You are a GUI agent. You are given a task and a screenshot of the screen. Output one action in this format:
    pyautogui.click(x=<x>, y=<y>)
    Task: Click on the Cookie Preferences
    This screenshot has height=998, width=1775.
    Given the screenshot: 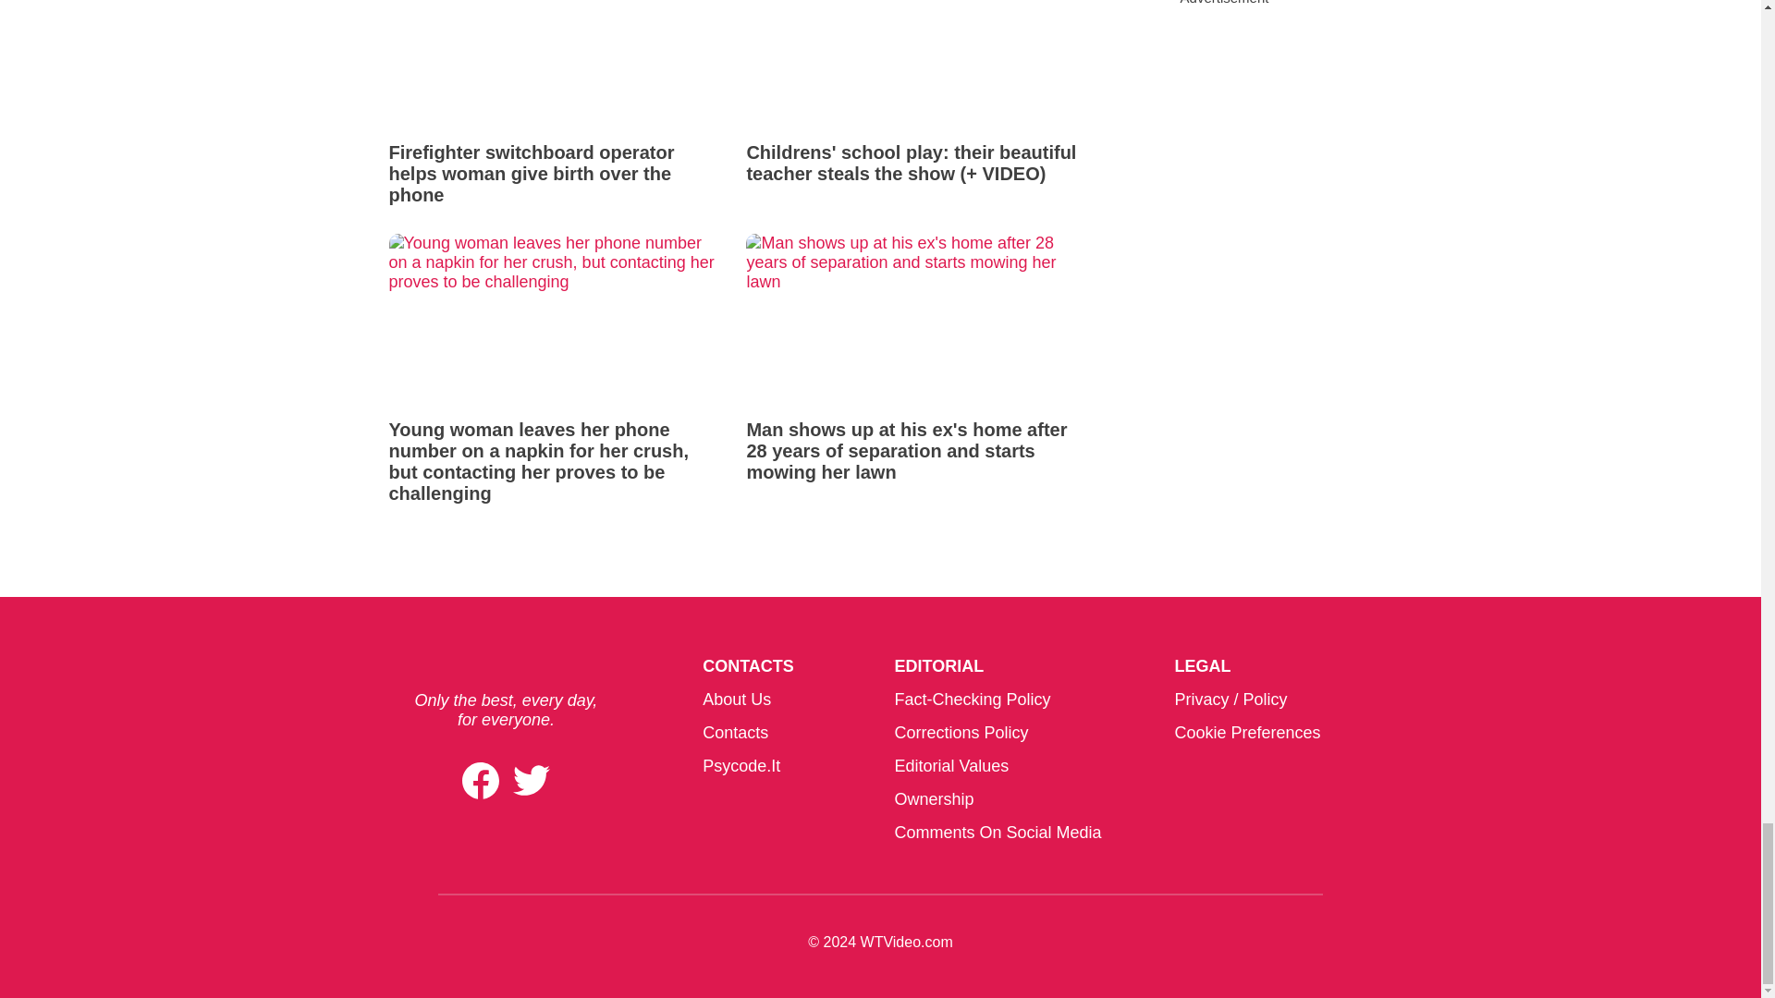 What is the action you would take?
    pyautogui.click(x=1246, y=733)
    